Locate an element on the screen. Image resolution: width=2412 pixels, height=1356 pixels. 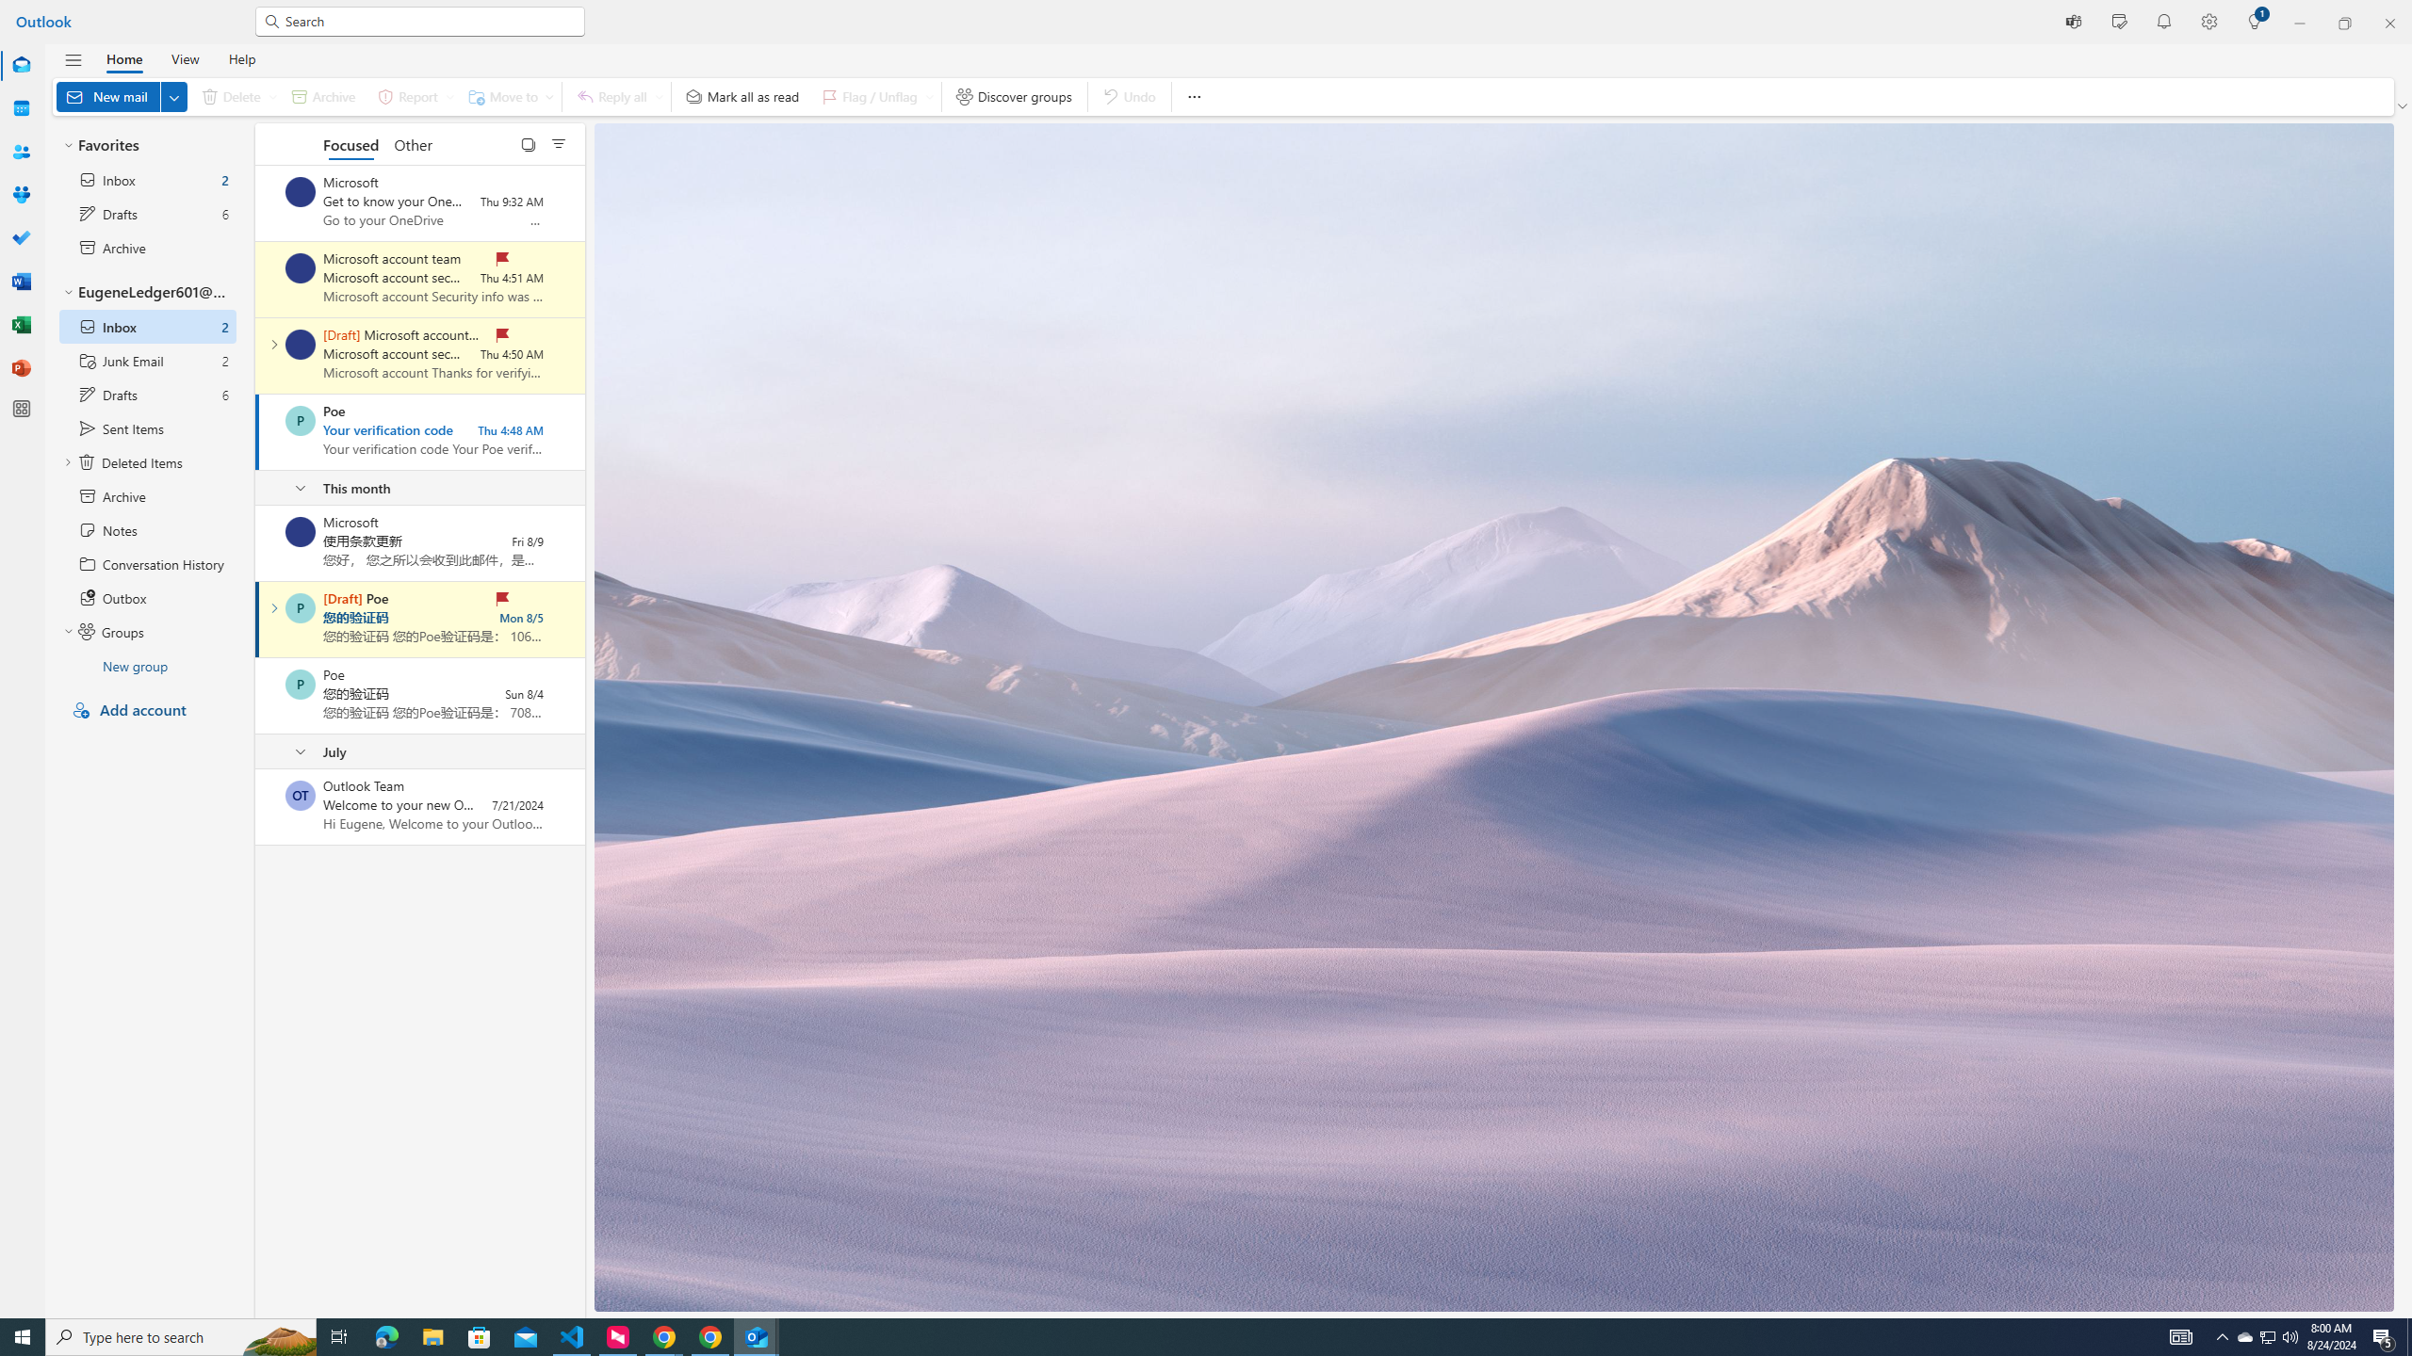
To Do is located at coordinates (21, 238).